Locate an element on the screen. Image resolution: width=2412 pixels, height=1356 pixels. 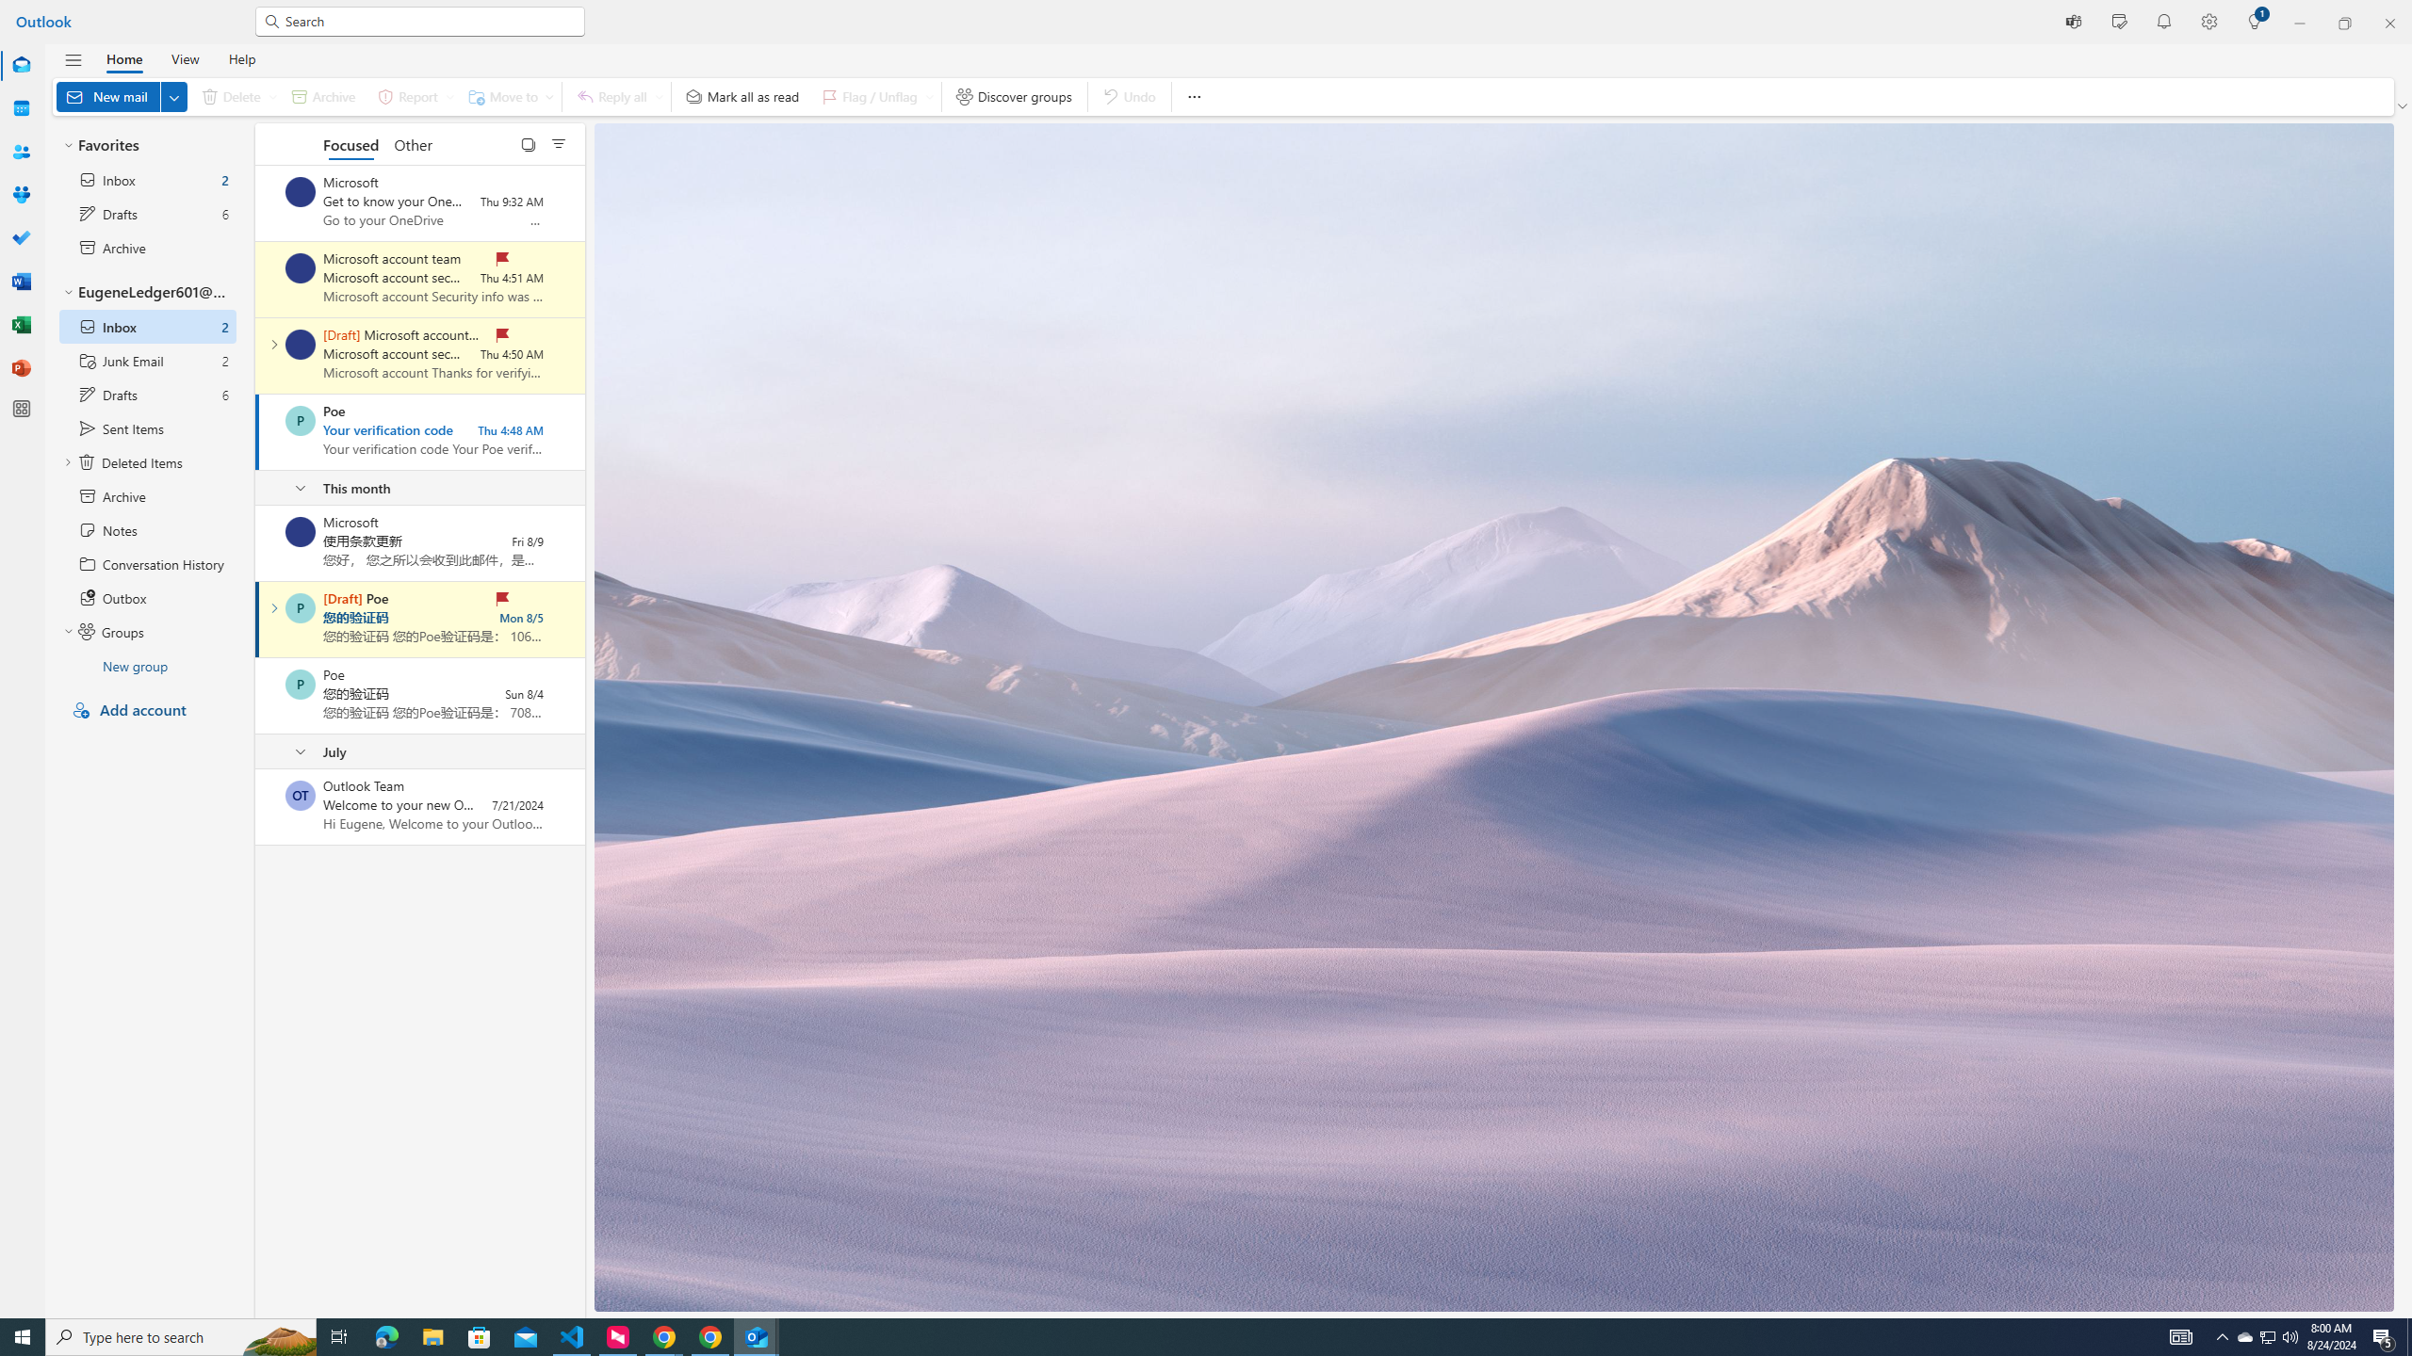
To Do is located at coordinates (21, 238).